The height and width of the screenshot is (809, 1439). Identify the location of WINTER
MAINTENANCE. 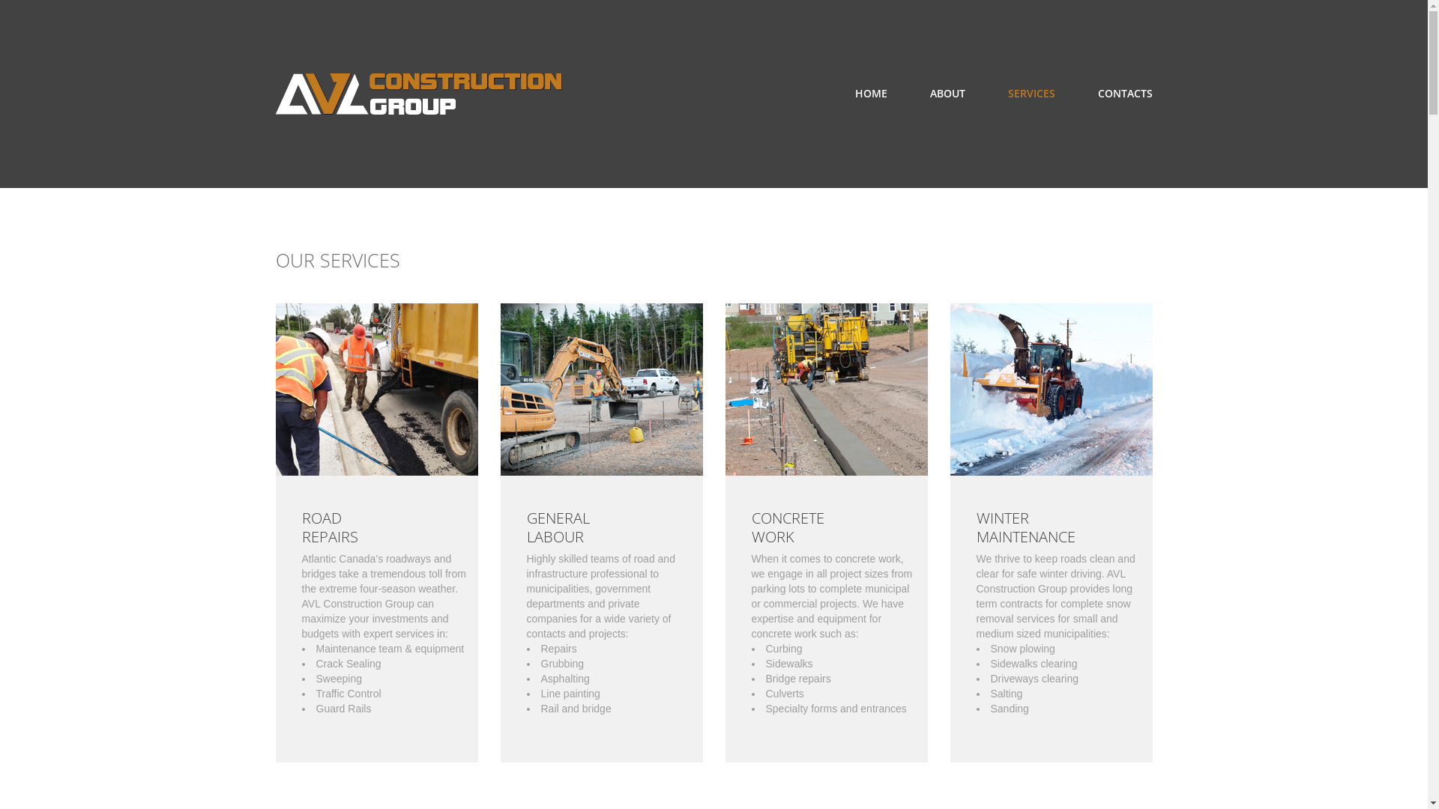
(1025, 527).